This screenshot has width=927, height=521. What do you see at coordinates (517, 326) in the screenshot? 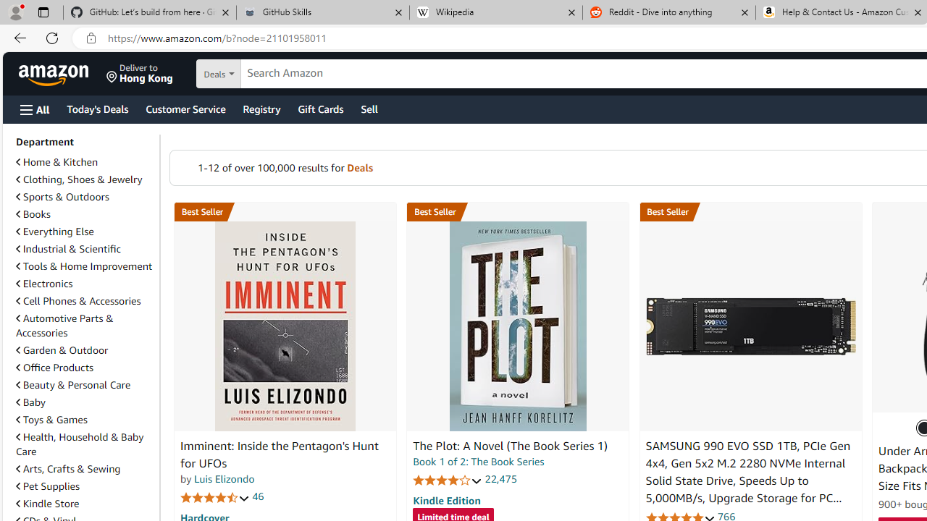
I see `The Plot: A Novel (The Book Series 1)` at bounding box center [517, 326].